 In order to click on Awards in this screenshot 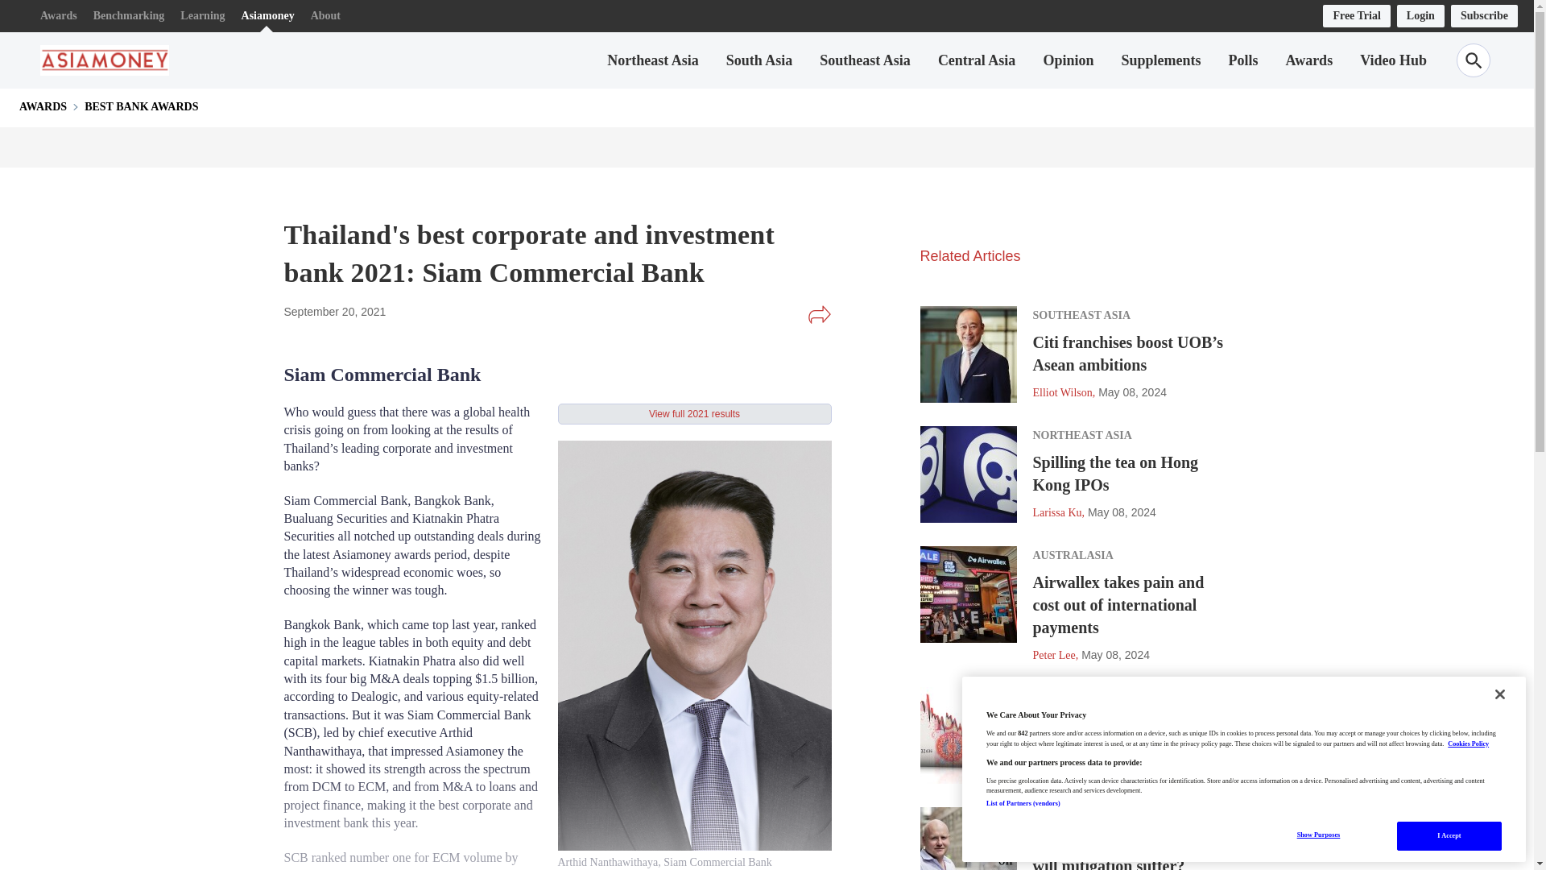, I will do `click(58, 16)`.